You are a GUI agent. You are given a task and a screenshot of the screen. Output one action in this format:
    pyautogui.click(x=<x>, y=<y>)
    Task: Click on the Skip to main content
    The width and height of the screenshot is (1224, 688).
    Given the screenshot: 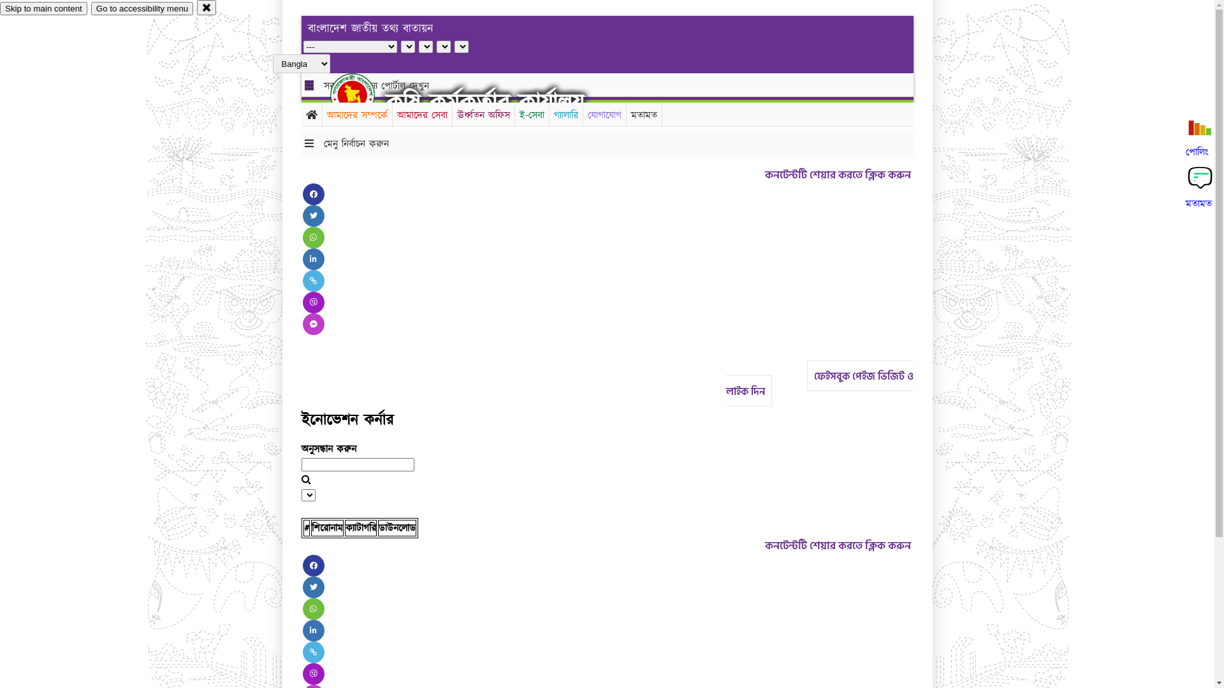 What is the action you would take?
    pyautogui.click(x=43, y=9)
    